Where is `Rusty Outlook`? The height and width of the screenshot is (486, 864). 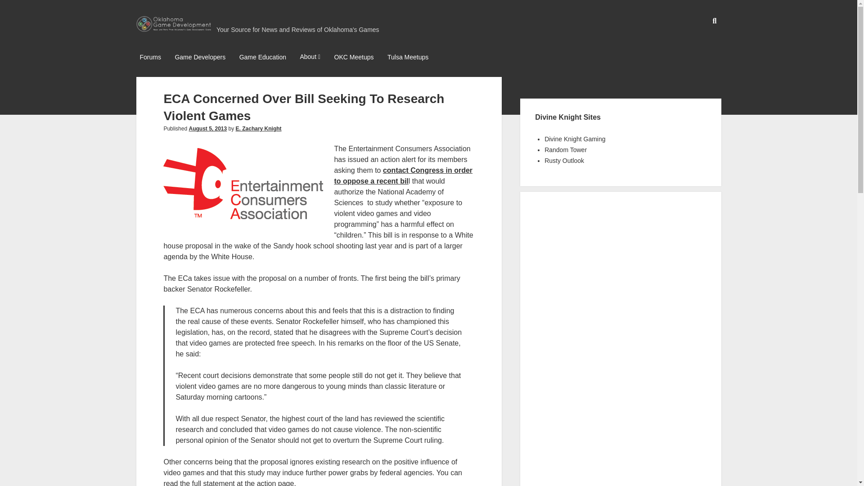
Rusty Outlook is located at coordinates (564, 160).